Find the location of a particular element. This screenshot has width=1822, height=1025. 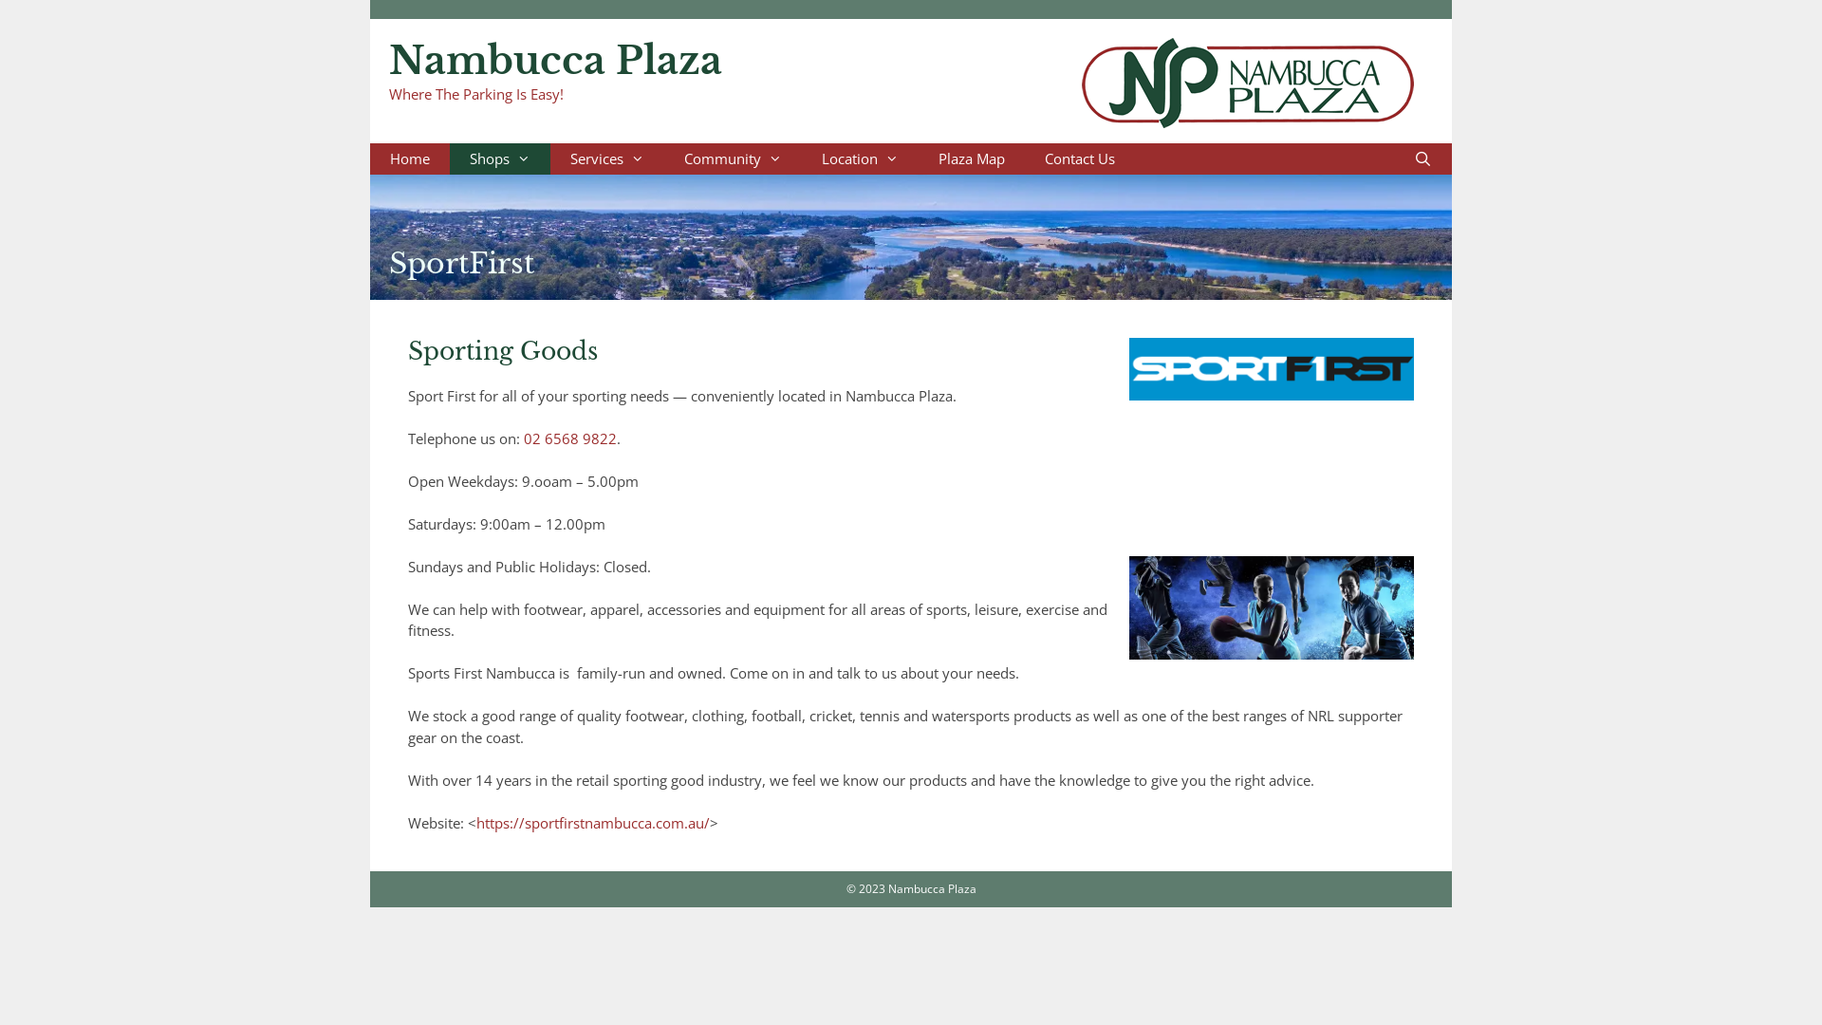

Shops is located at coordinates (500, 158).